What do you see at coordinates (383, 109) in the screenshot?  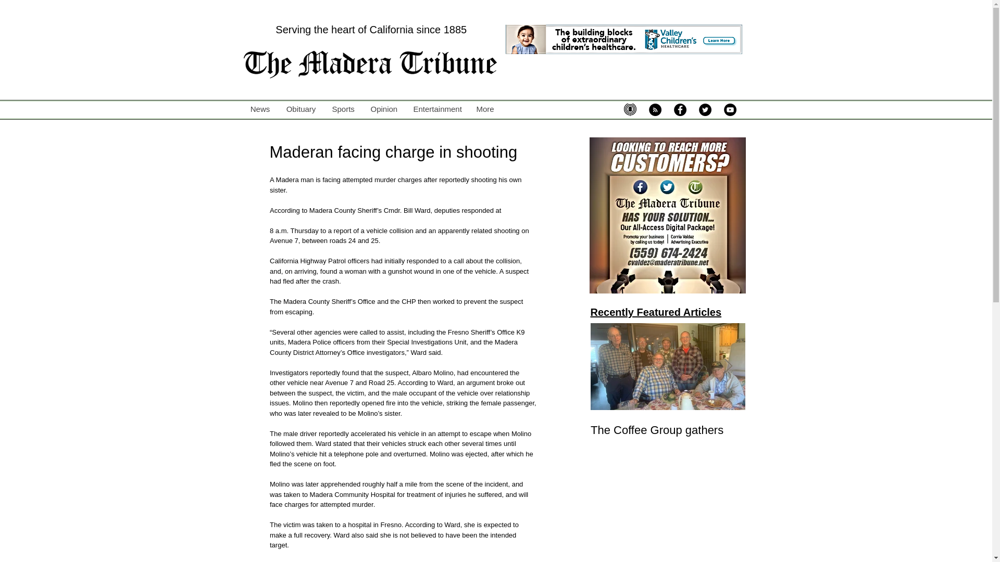 I see `Entertainment` at bounding box center [383, 109].